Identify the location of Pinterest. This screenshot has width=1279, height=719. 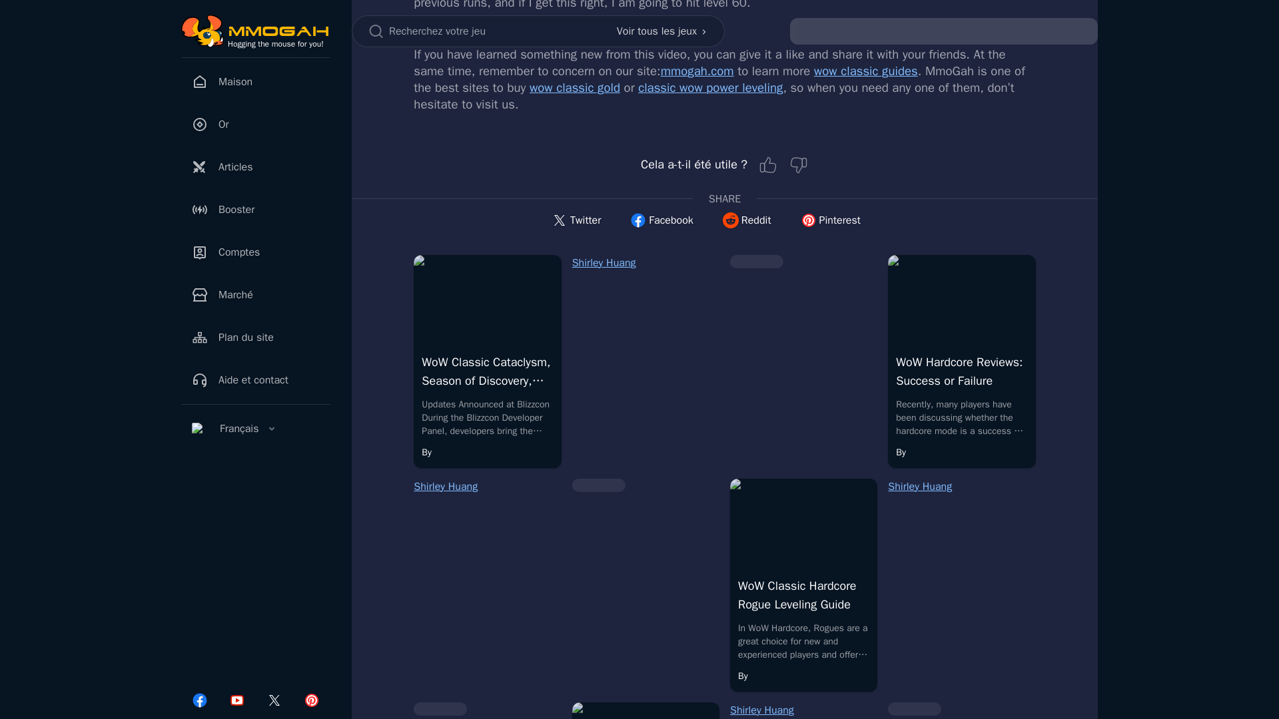
(830, 220).